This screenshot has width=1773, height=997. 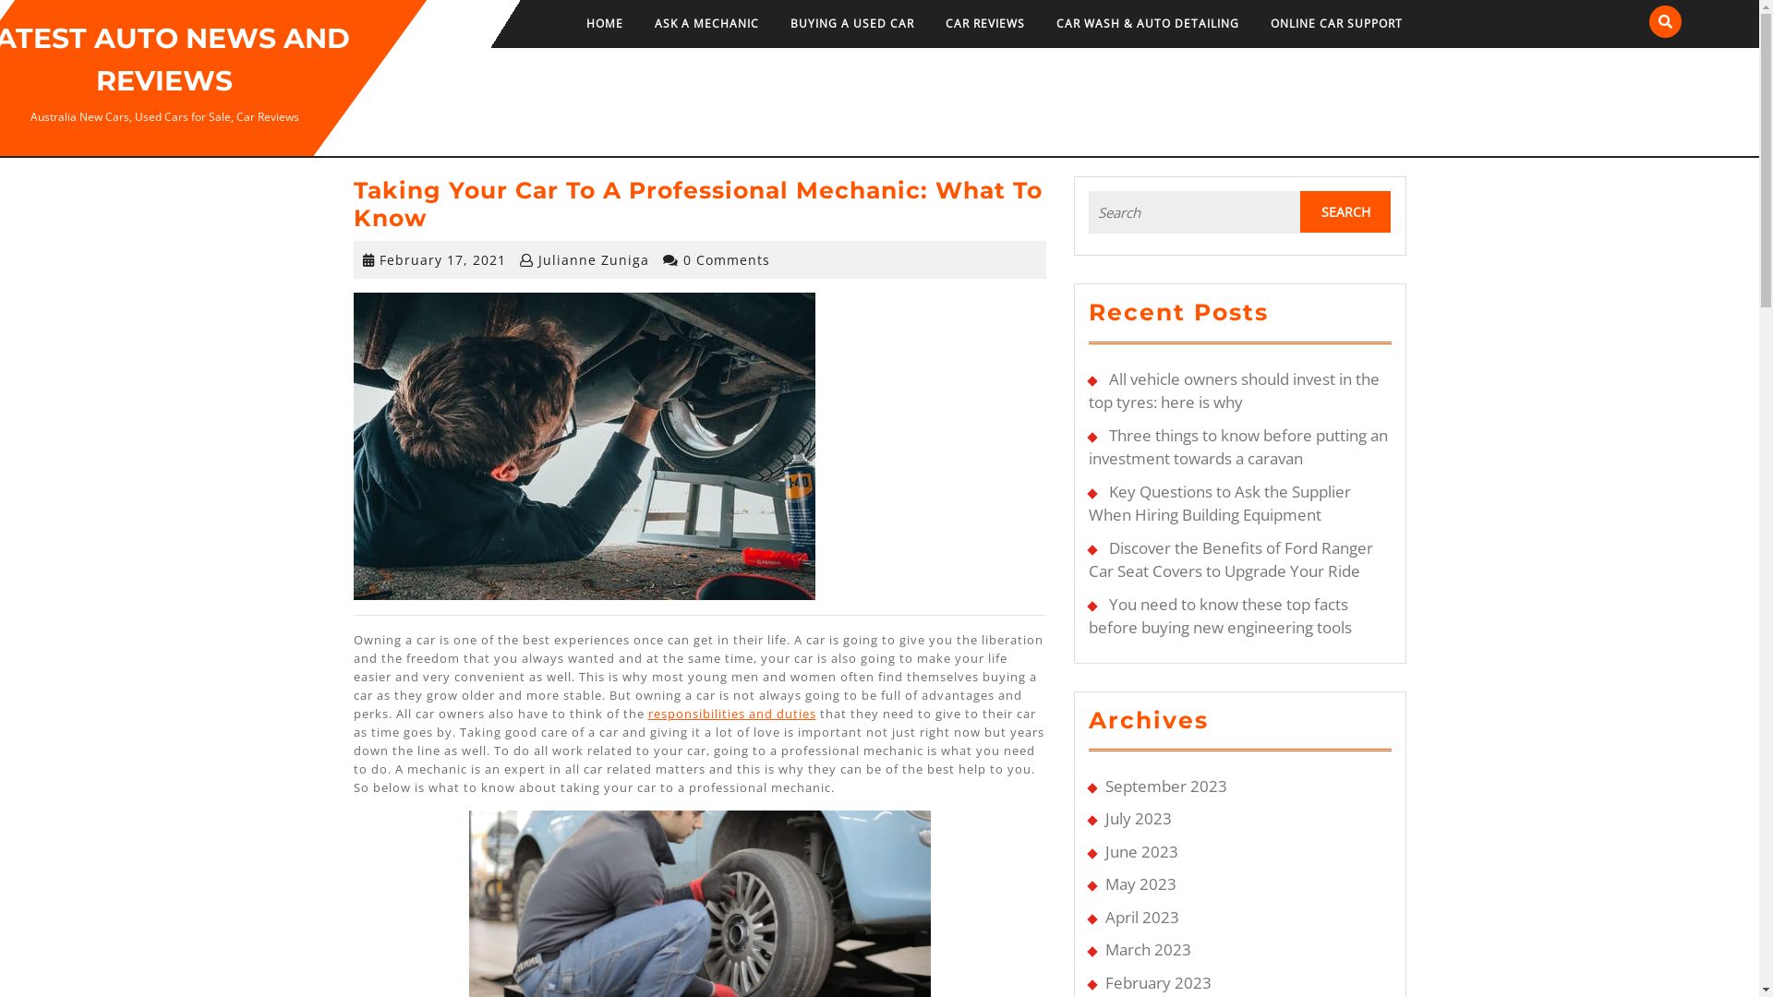 I want to click on February 2023, so click(x=1158, y=982).